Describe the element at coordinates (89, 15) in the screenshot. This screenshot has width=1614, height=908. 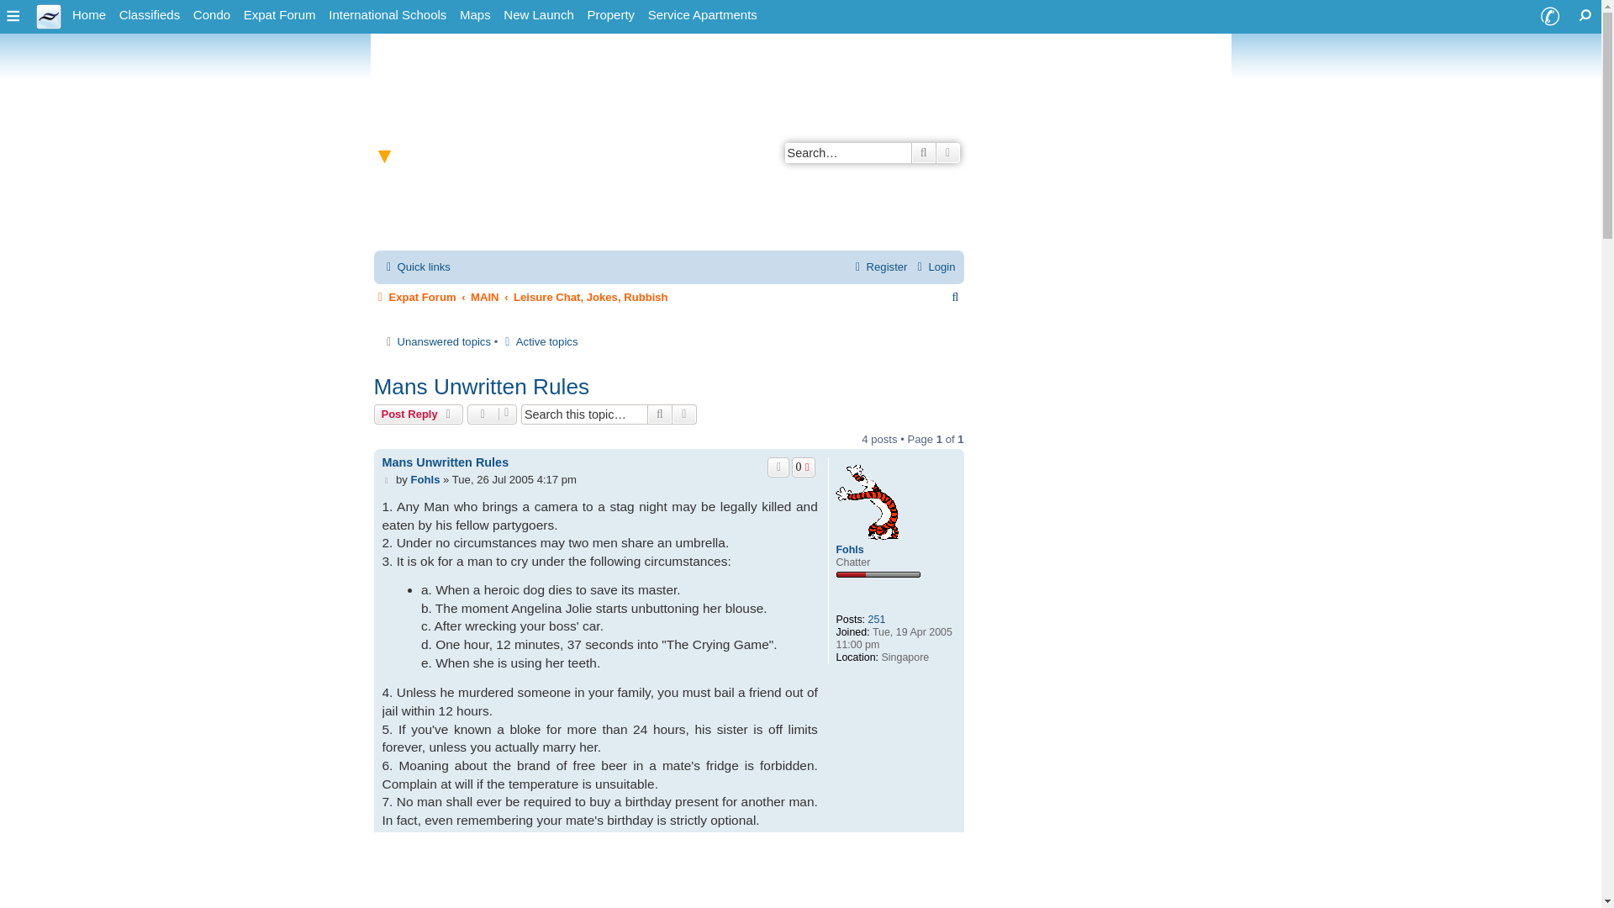
I see `Singapore Expats` at that location.